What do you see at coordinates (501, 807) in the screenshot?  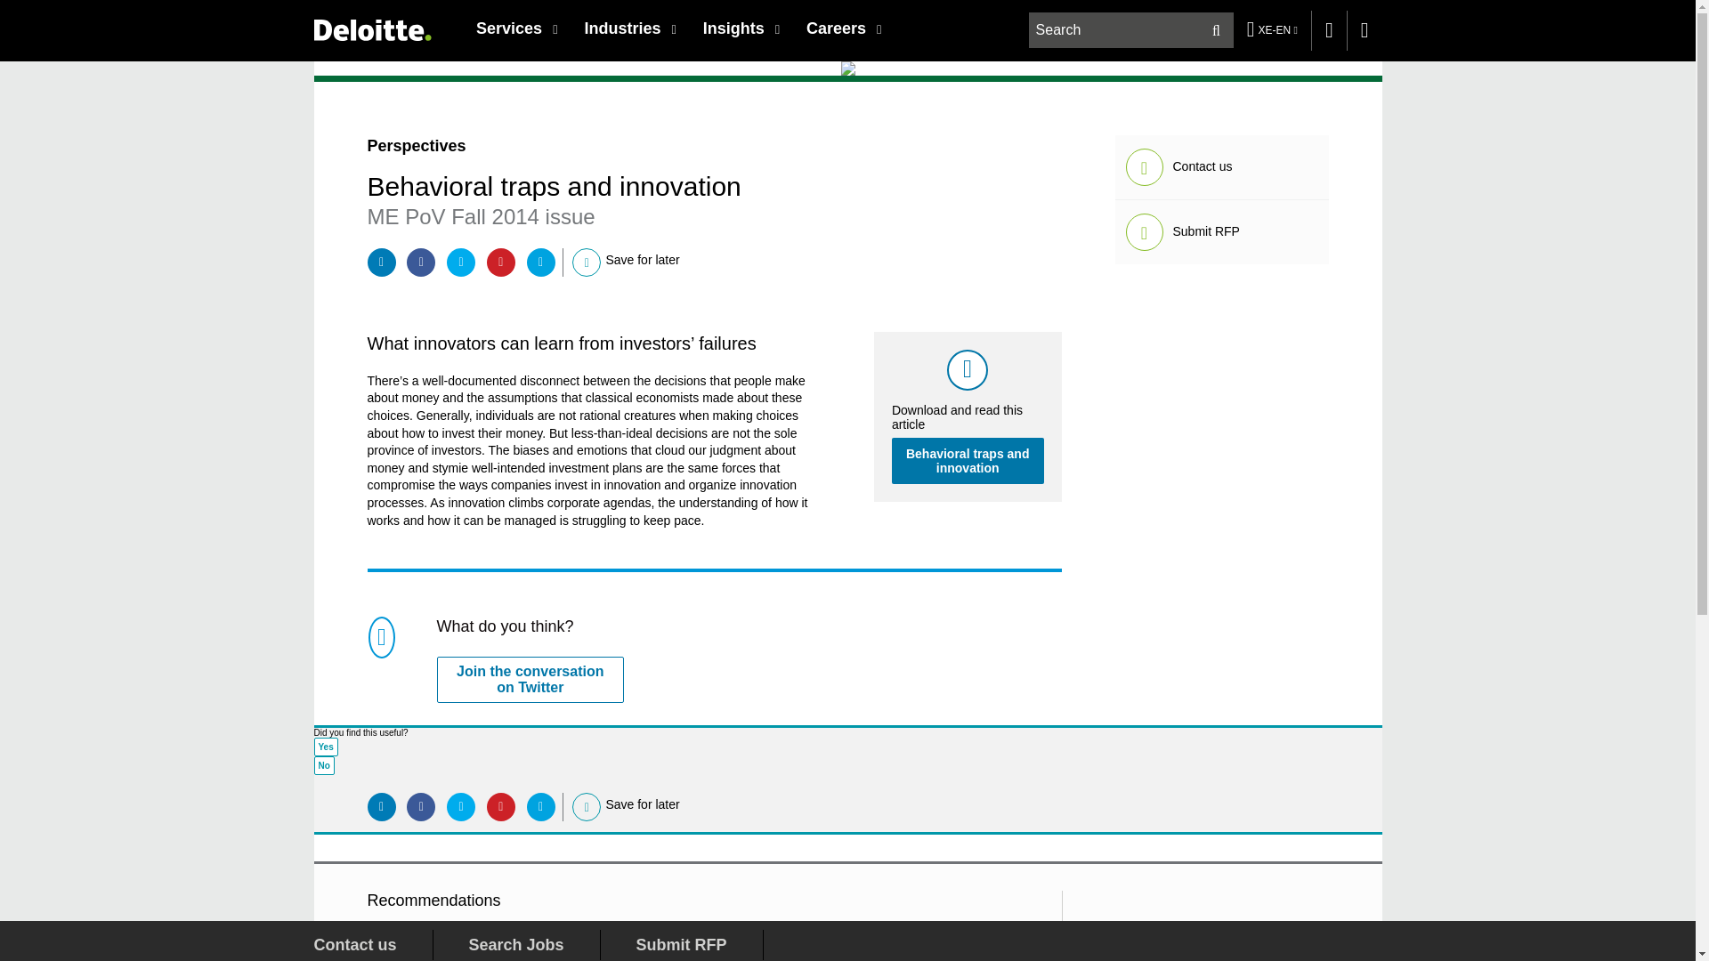 I see `Share on Pinterest` at bounding box center [501, 807].